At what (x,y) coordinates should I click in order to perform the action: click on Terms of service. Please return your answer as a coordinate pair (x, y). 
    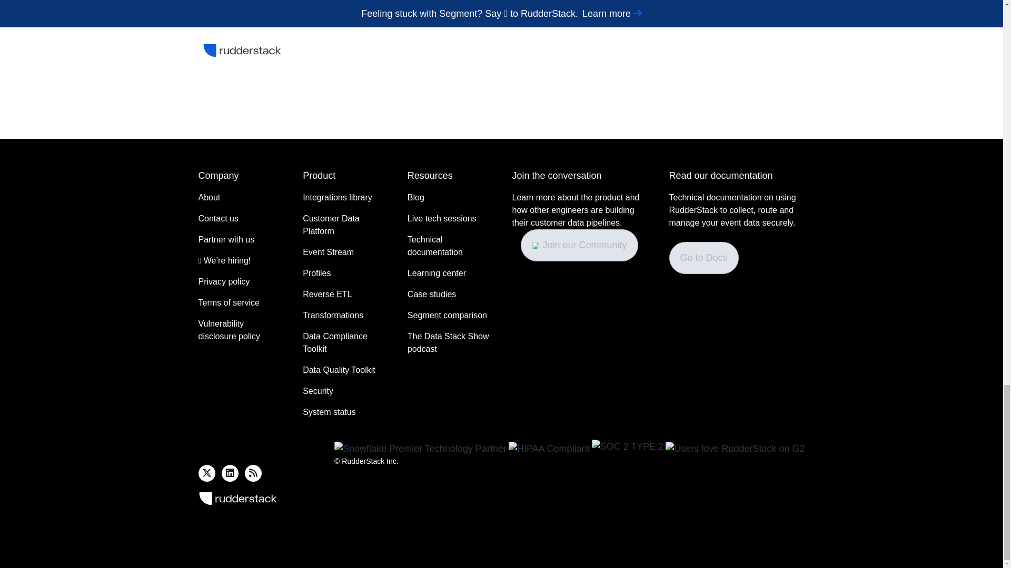
    Looking at the image, I should click on (229, 302).